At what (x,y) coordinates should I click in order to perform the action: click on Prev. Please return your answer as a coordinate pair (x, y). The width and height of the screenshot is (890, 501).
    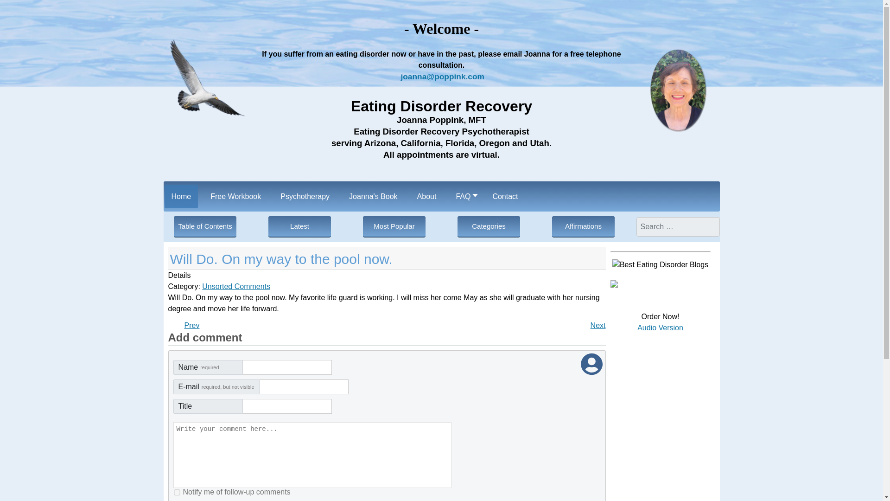
    Looking at the image, I should click on (205, 226).